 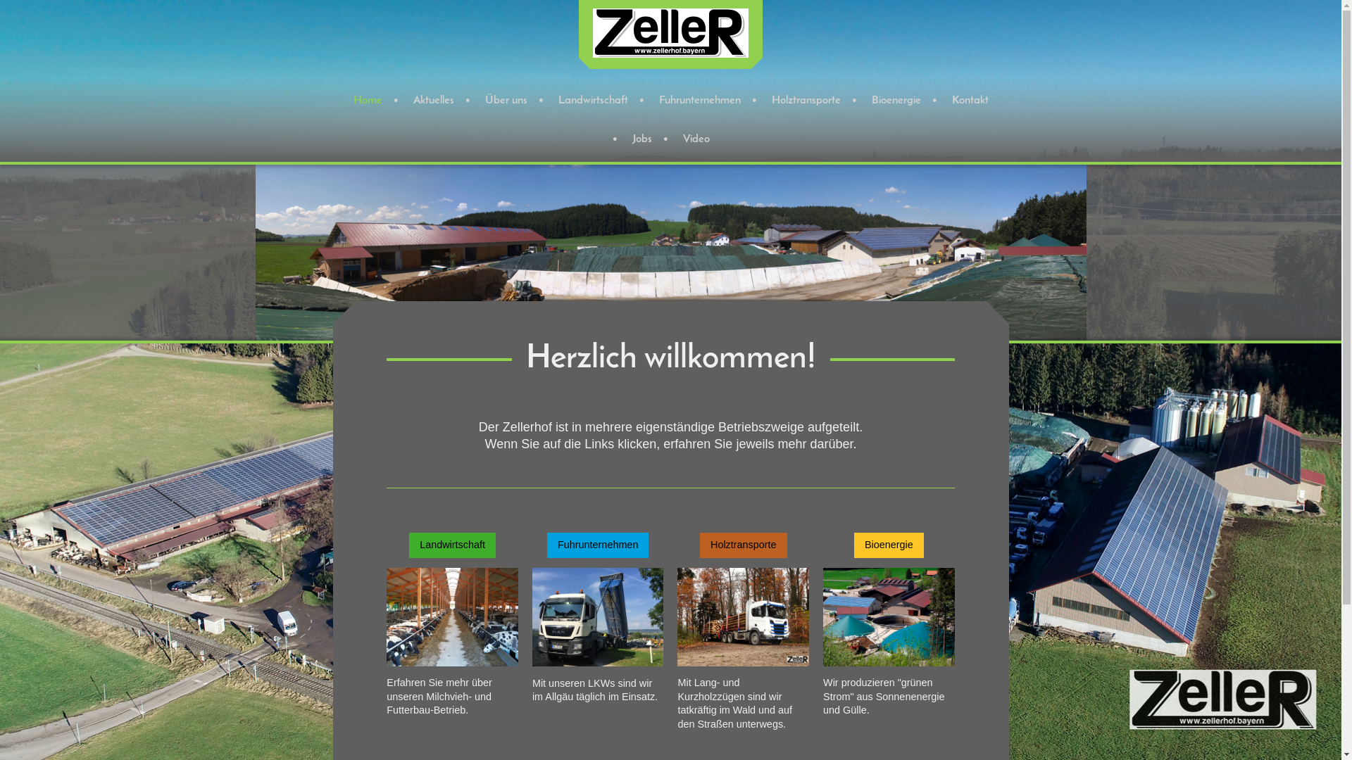 What do you see at coordinates (806, 101) in the screenshot?
I see `Holztransporte` at bounding box center [806, 101].